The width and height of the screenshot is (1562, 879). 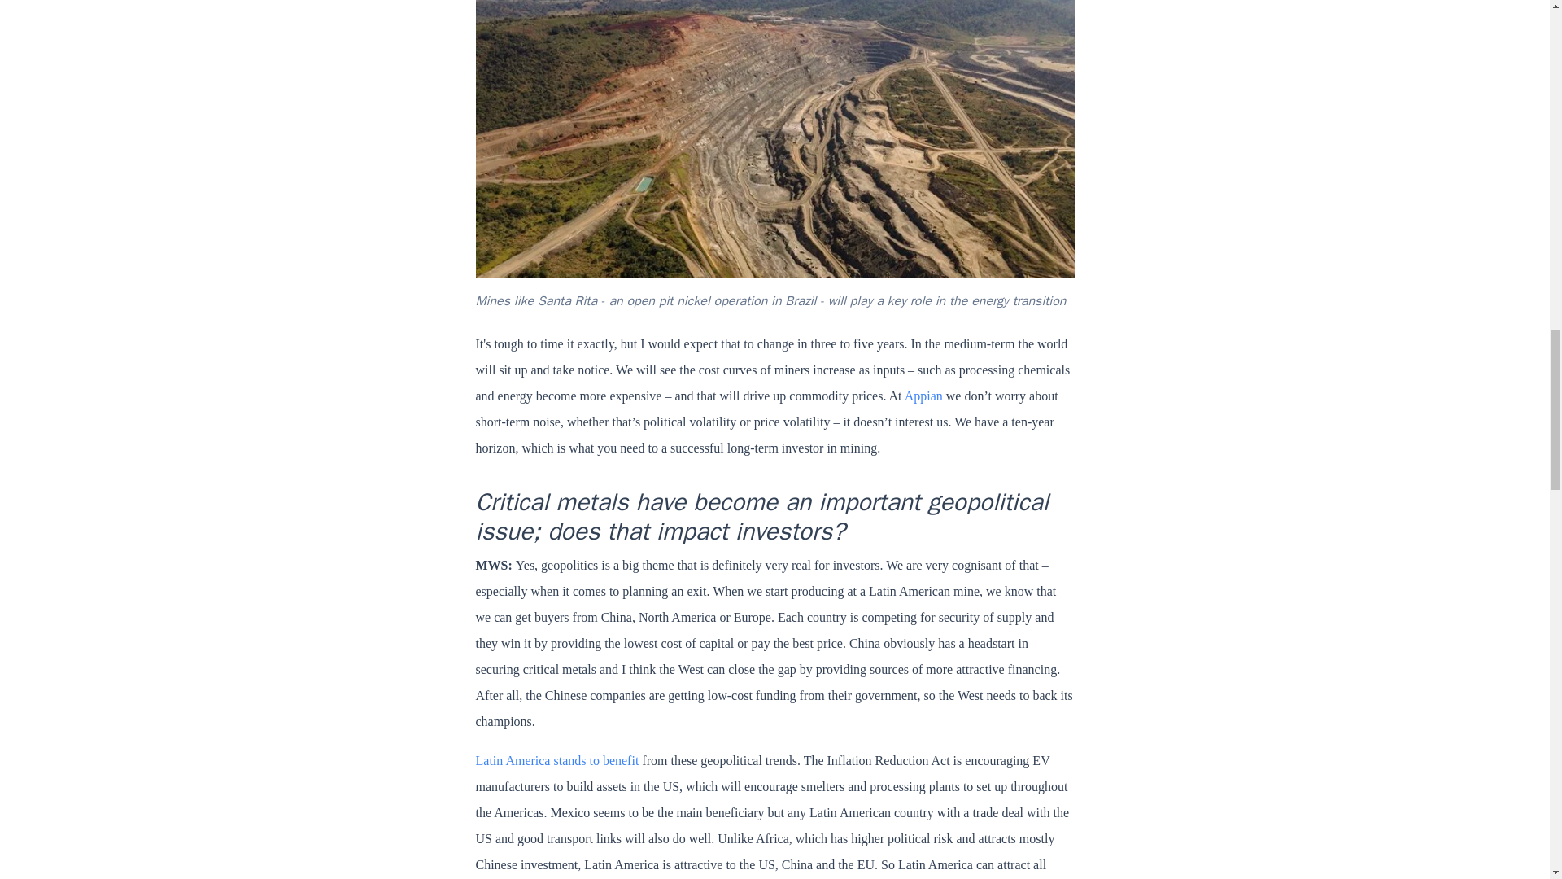 I want to click on Latin America stands to benefit, so click(x=556, y=760).